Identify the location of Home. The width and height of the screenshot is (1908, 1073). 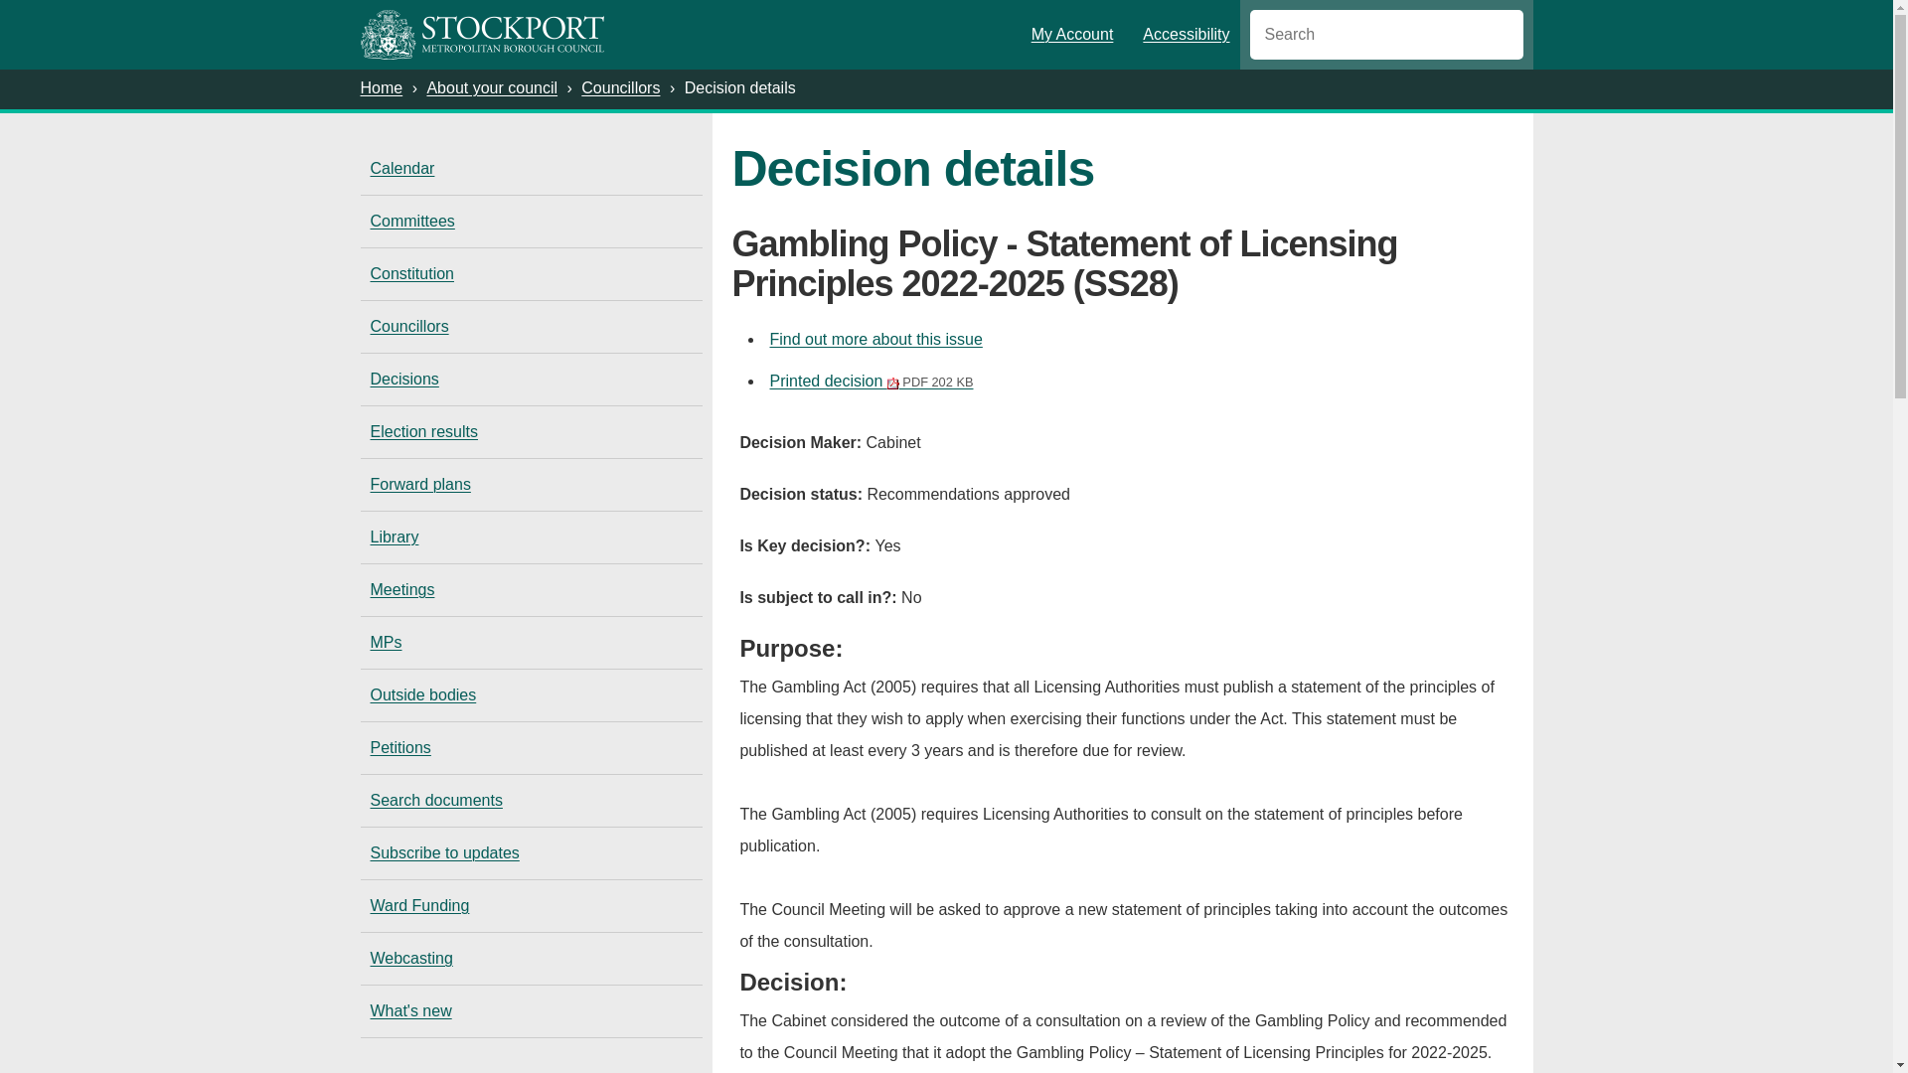
(382, 87).